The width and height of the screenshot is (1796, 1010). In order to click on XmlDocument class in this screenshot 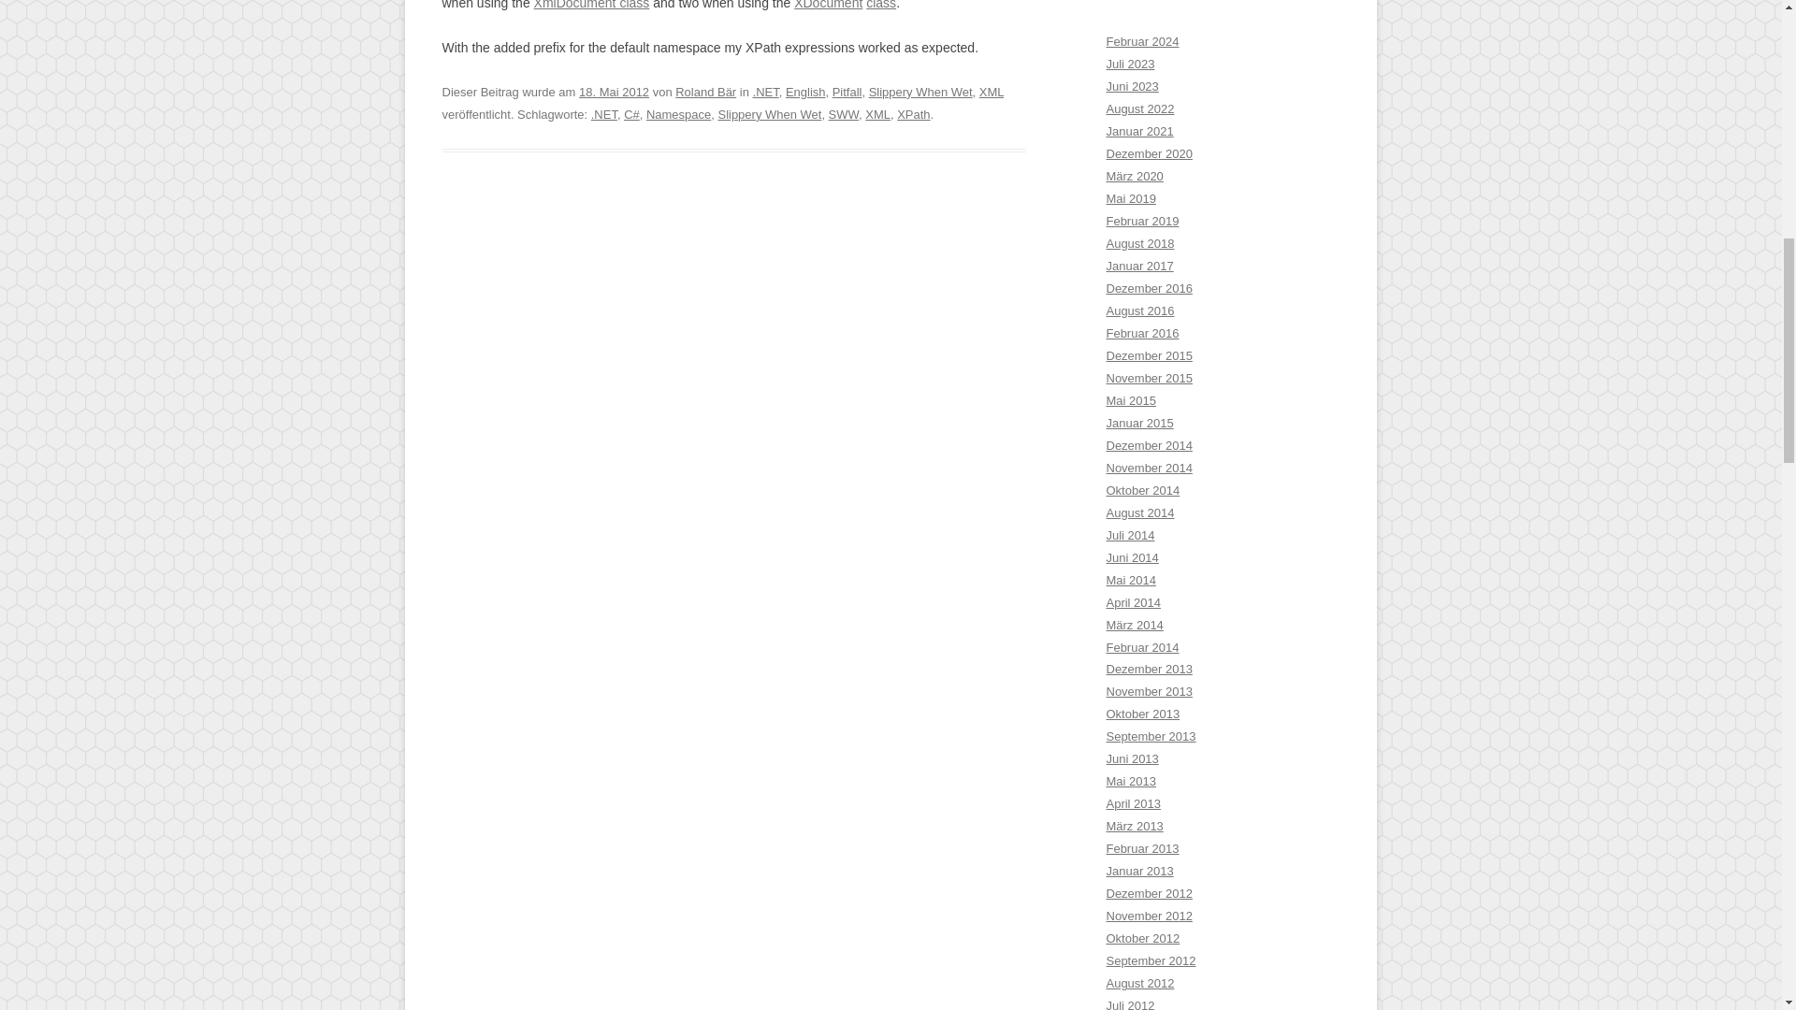, I will do `click(591, 5)`.